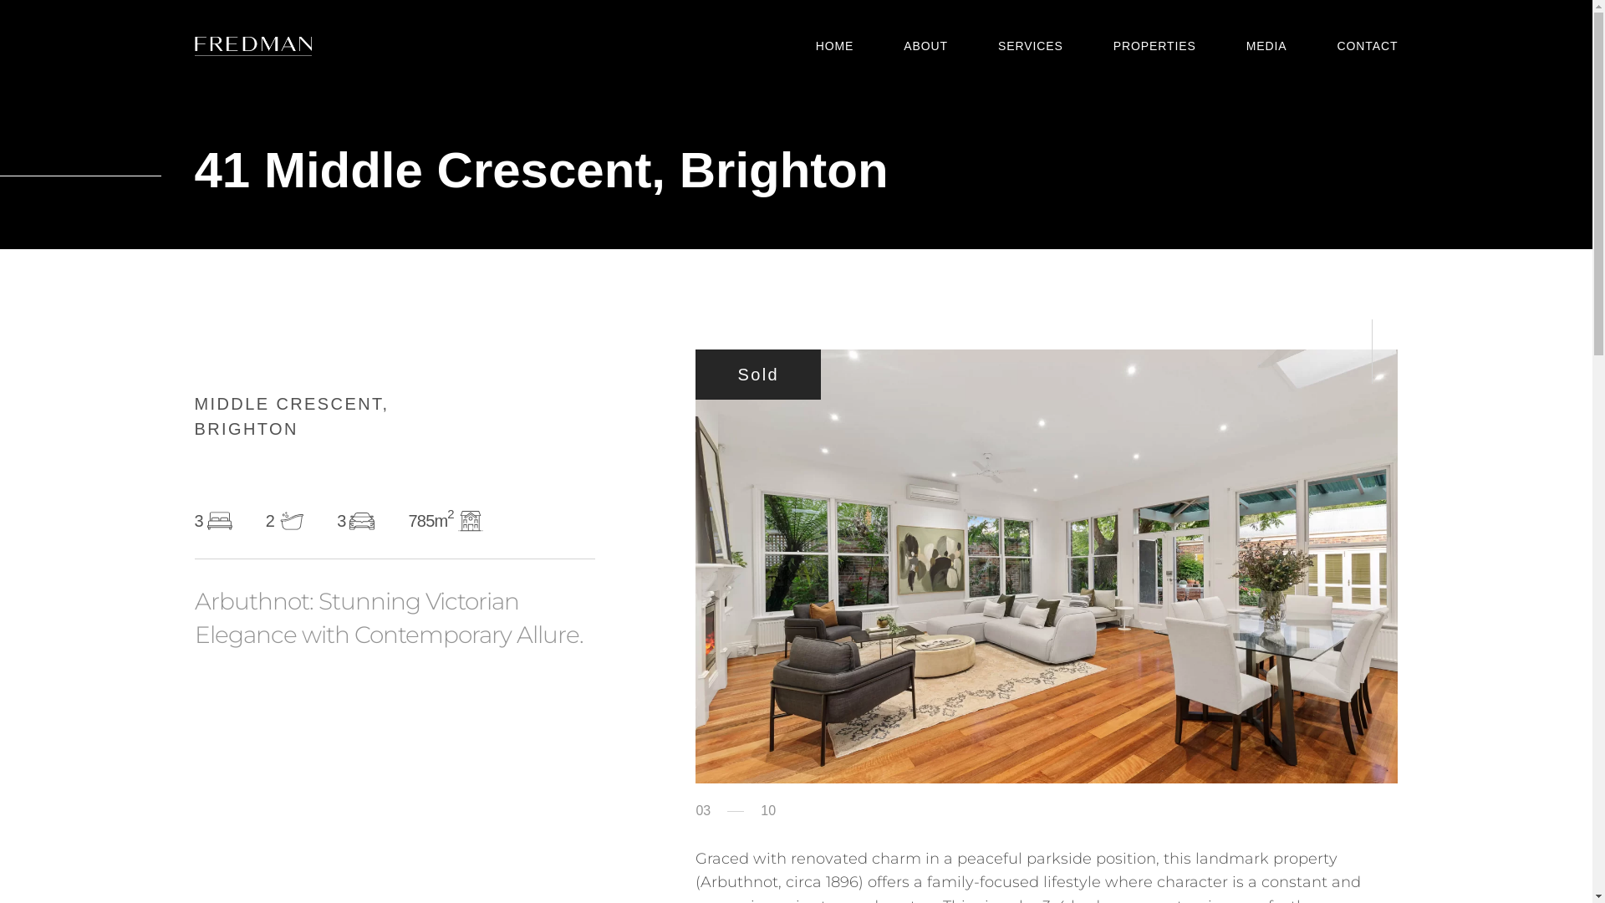  Describe the element at coordinates (1155, 46) in the screenshot. I see `PROPERTIES` at that location.